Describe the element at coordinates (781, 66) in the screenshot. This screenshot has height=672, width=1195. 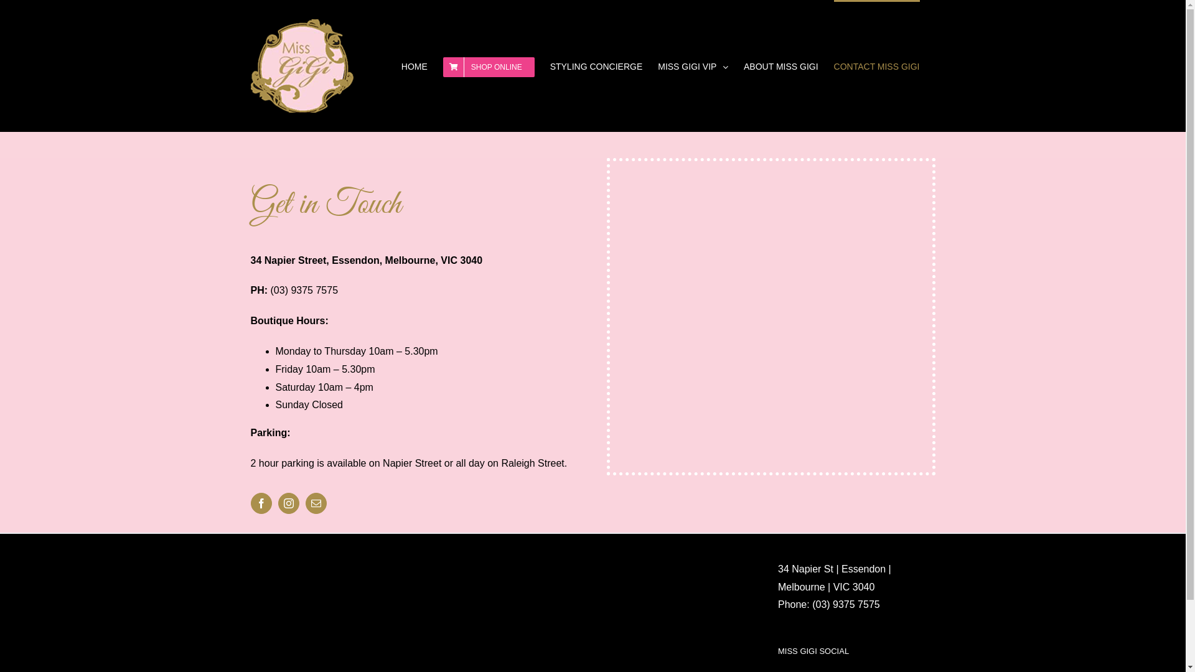
I see `ABOUT MISS GIGI` at that location.